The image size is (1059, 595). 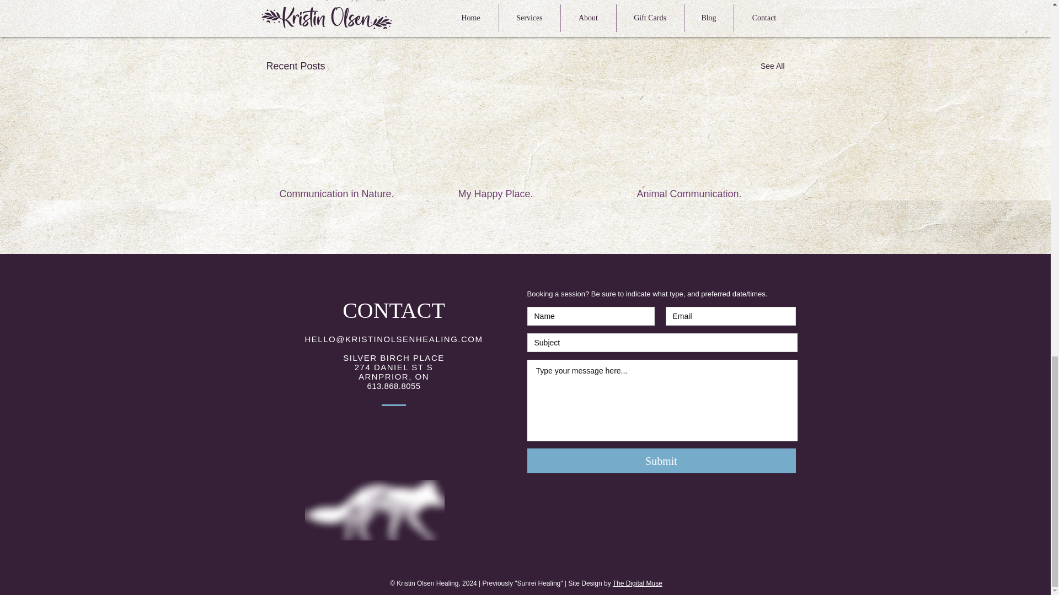 What do you see at coordinates (524, 194) in the screenshot?
I see `My Happy Place.` at bounding box center [524, 194].